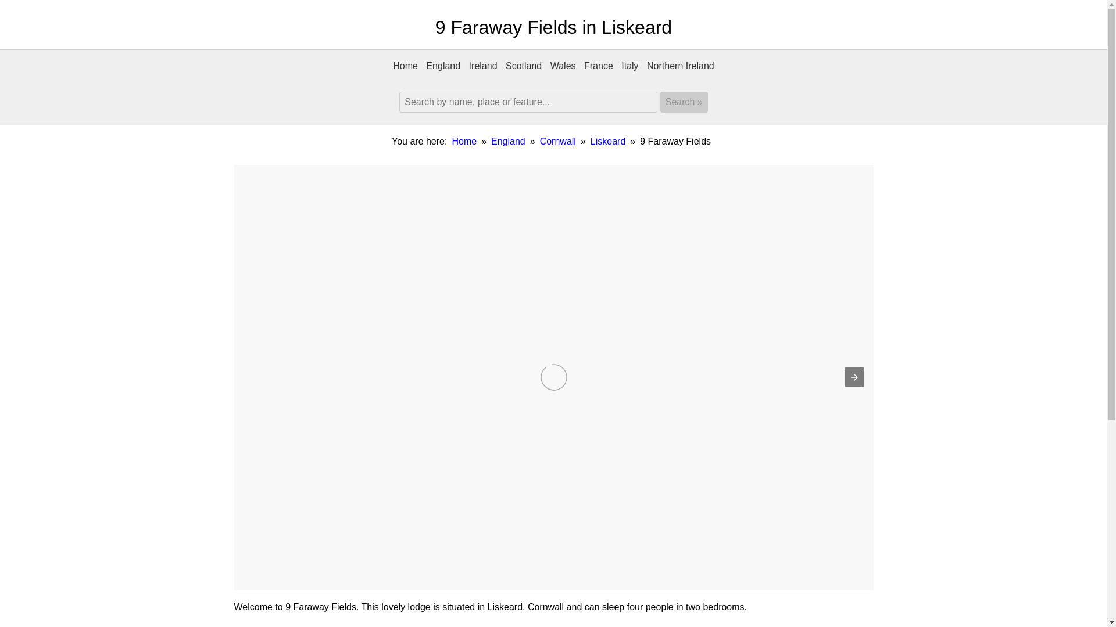 Image resolution: width=1116 pixels, height=627 pixels. What do you see at coordinates (607, 143) in the screenshot?
I see `Liskeard` at bounding box center [607, 143].